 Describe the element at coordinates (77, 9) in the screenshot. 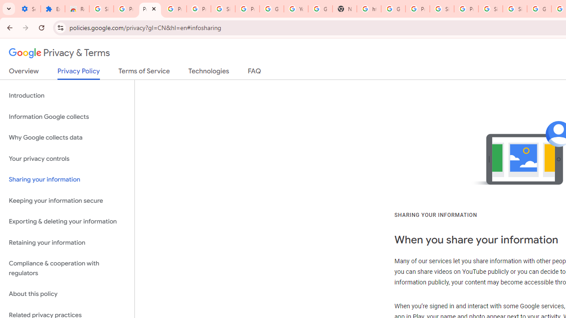

I see `Reviews: Helix Fruit Jump Arcade Game` at that location.